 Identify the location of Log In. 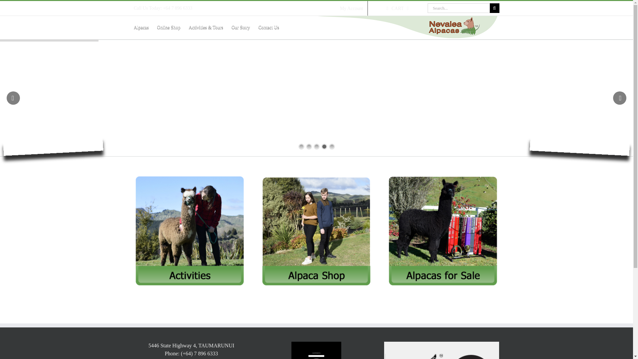
(415, 64).